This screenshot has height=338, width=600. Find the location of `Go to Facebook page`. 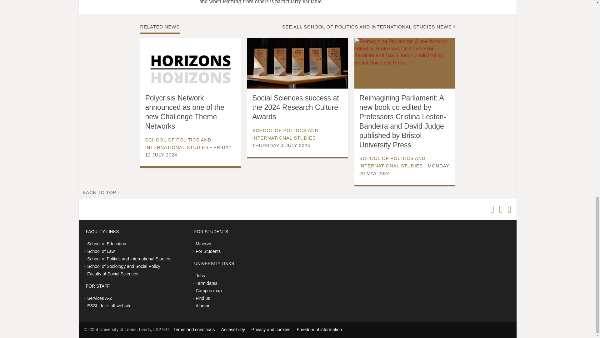

Go to Facebook page is located at coordinates (501, 209).